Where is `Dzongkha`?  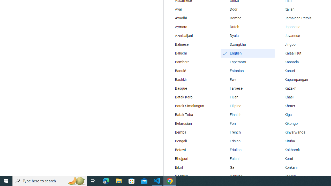
Dzongkha is located at coordinates (247, 44).